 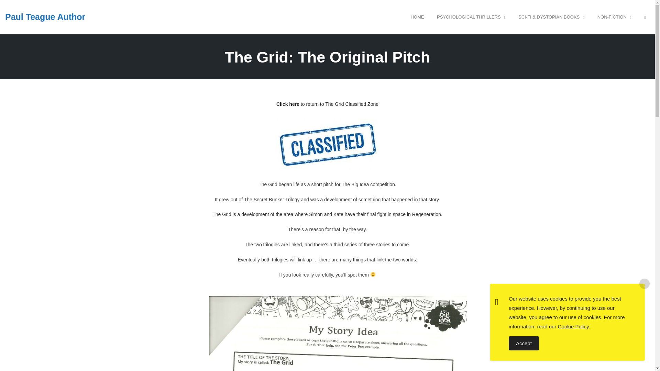 I want to click on NON-FICTION, so click(x=614, y=17).